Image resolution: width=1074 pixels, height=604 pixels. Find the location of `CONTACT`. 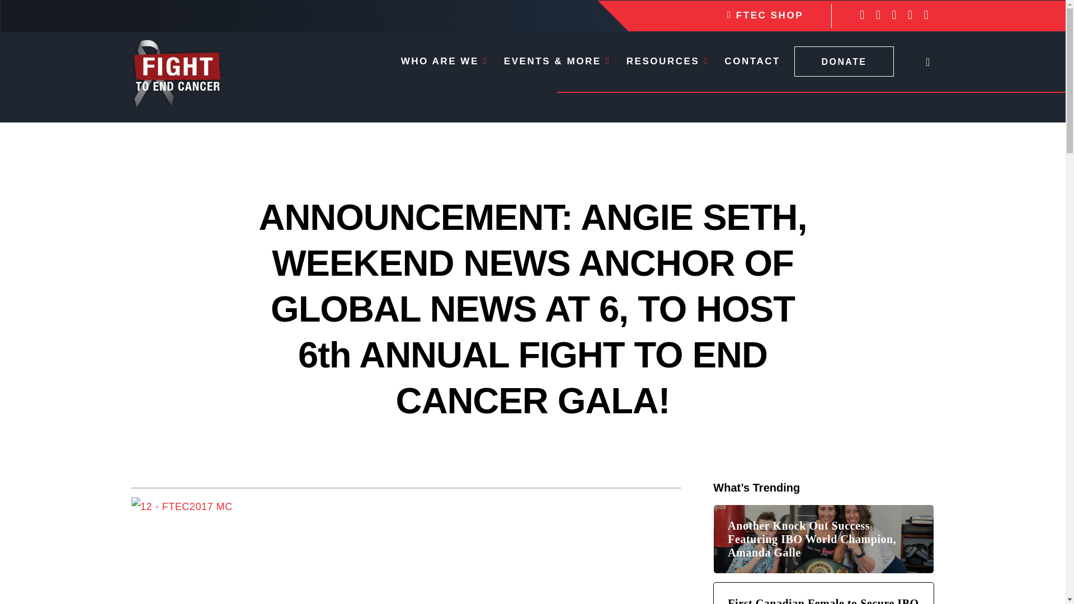

CONTACT is located at coordinates (752, 62).